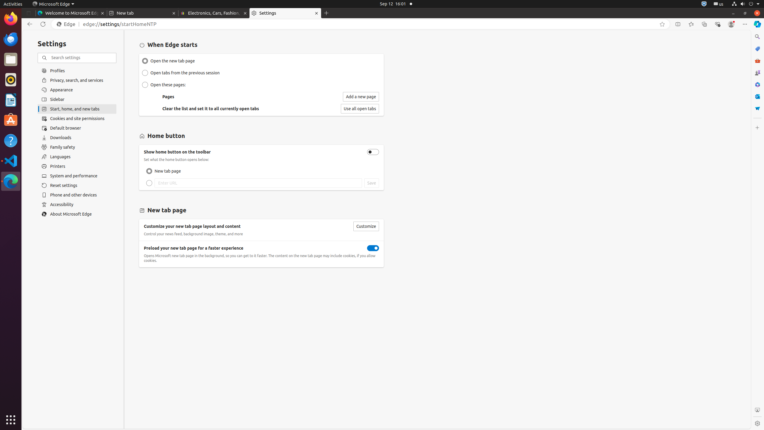 This screenshot has height=430, width=764. Describe the element at coordinates (11, 60) in the screenshot. I see `Files` at that location.